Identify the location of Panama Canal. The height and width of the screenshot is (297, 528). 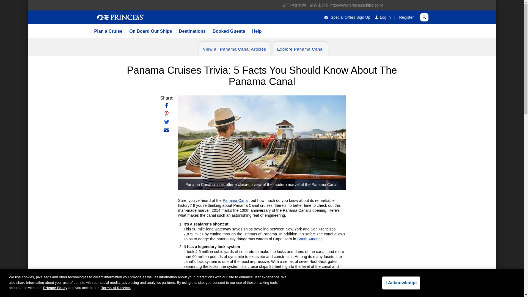
(236, 200).